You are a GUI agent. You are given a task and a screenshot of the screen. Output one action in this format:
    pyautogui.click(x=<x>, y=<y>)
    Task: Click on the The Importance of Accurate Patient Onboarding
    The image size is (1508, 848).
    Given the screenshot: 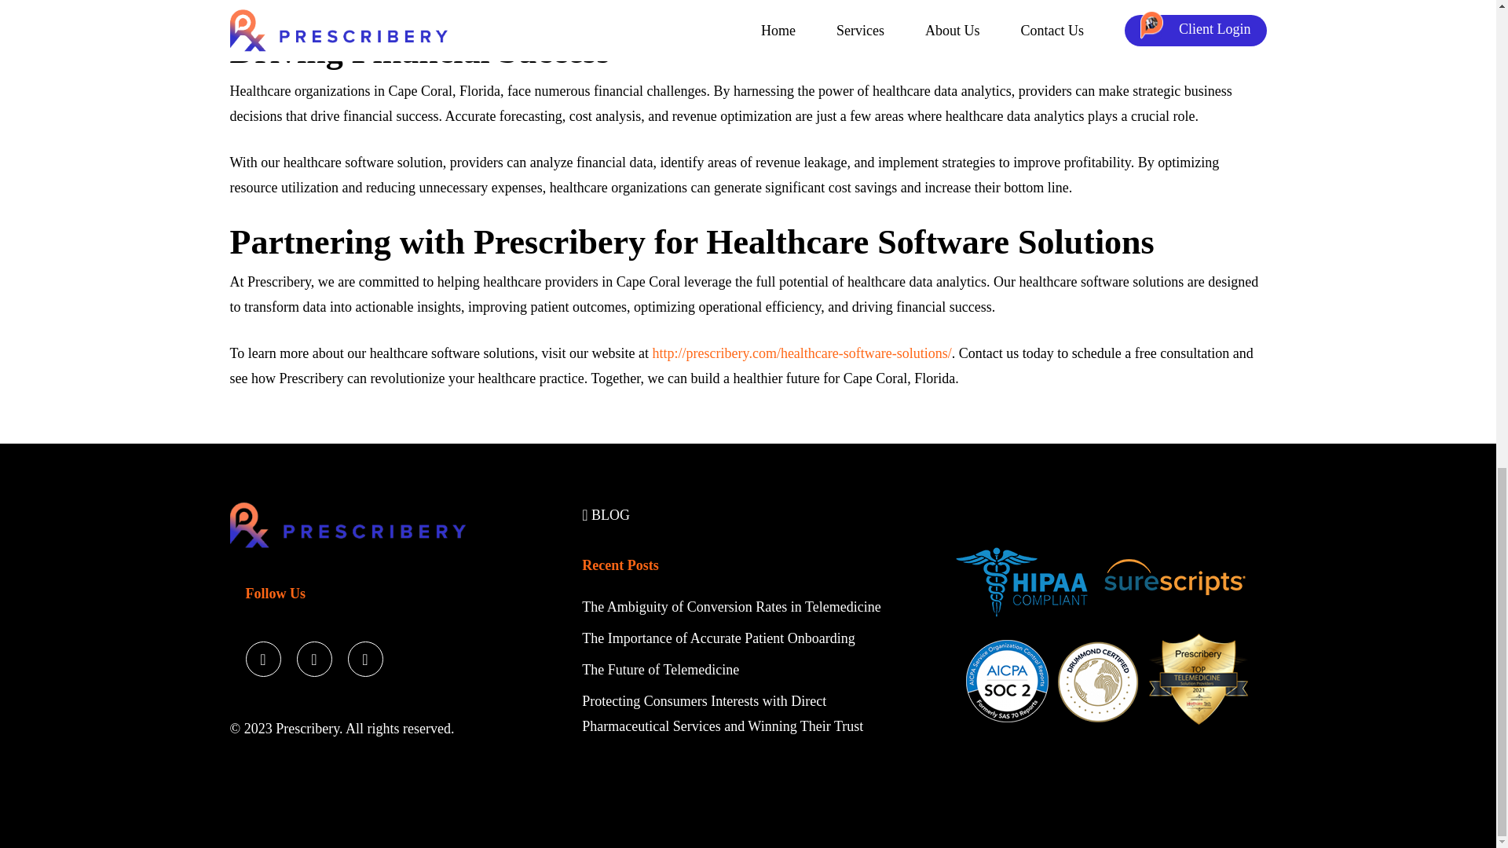 What is the action you would take?
    pyautogui.click(x=718, y=638)
    